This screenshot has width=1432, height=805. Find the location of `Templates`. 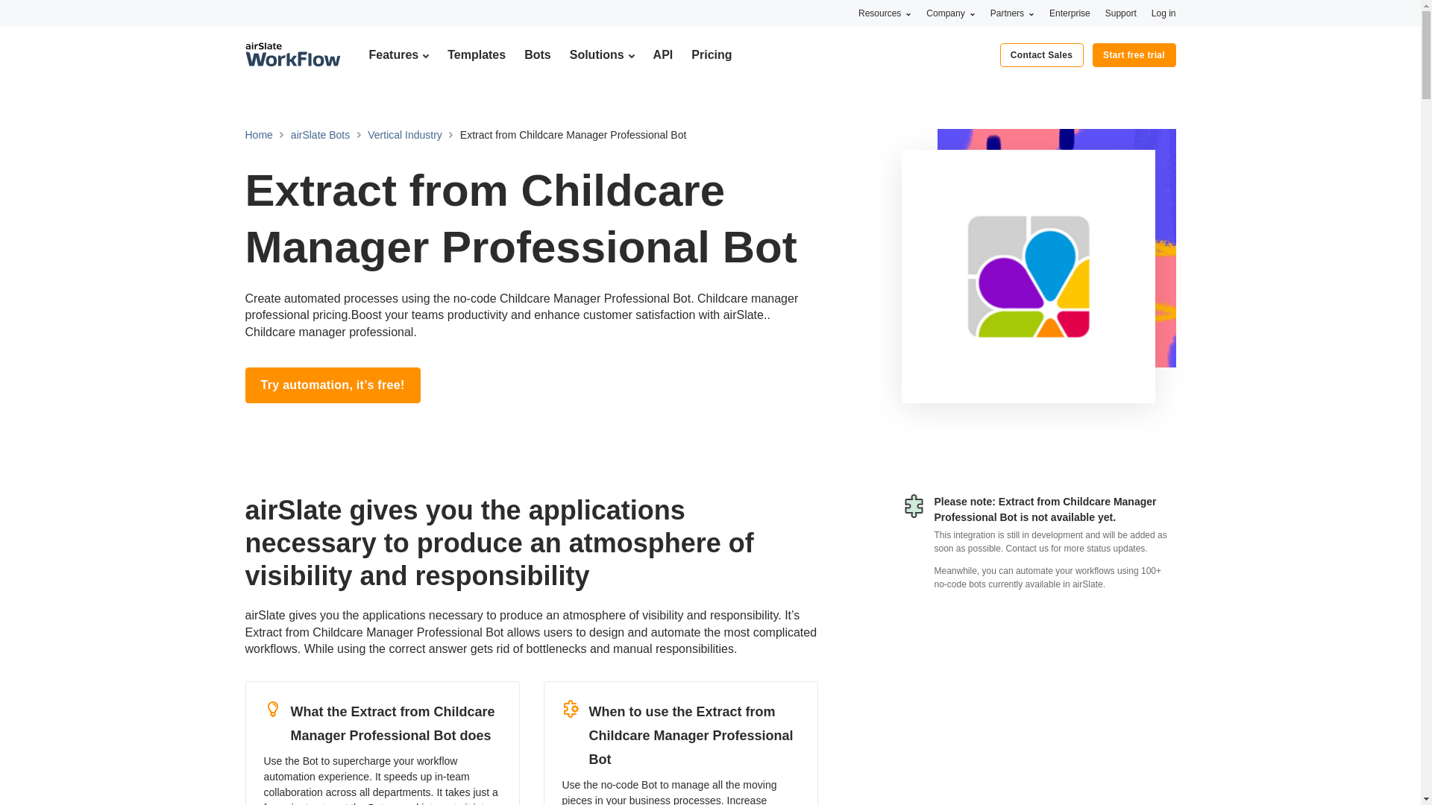

Templates is located at coordinates (476, 54).